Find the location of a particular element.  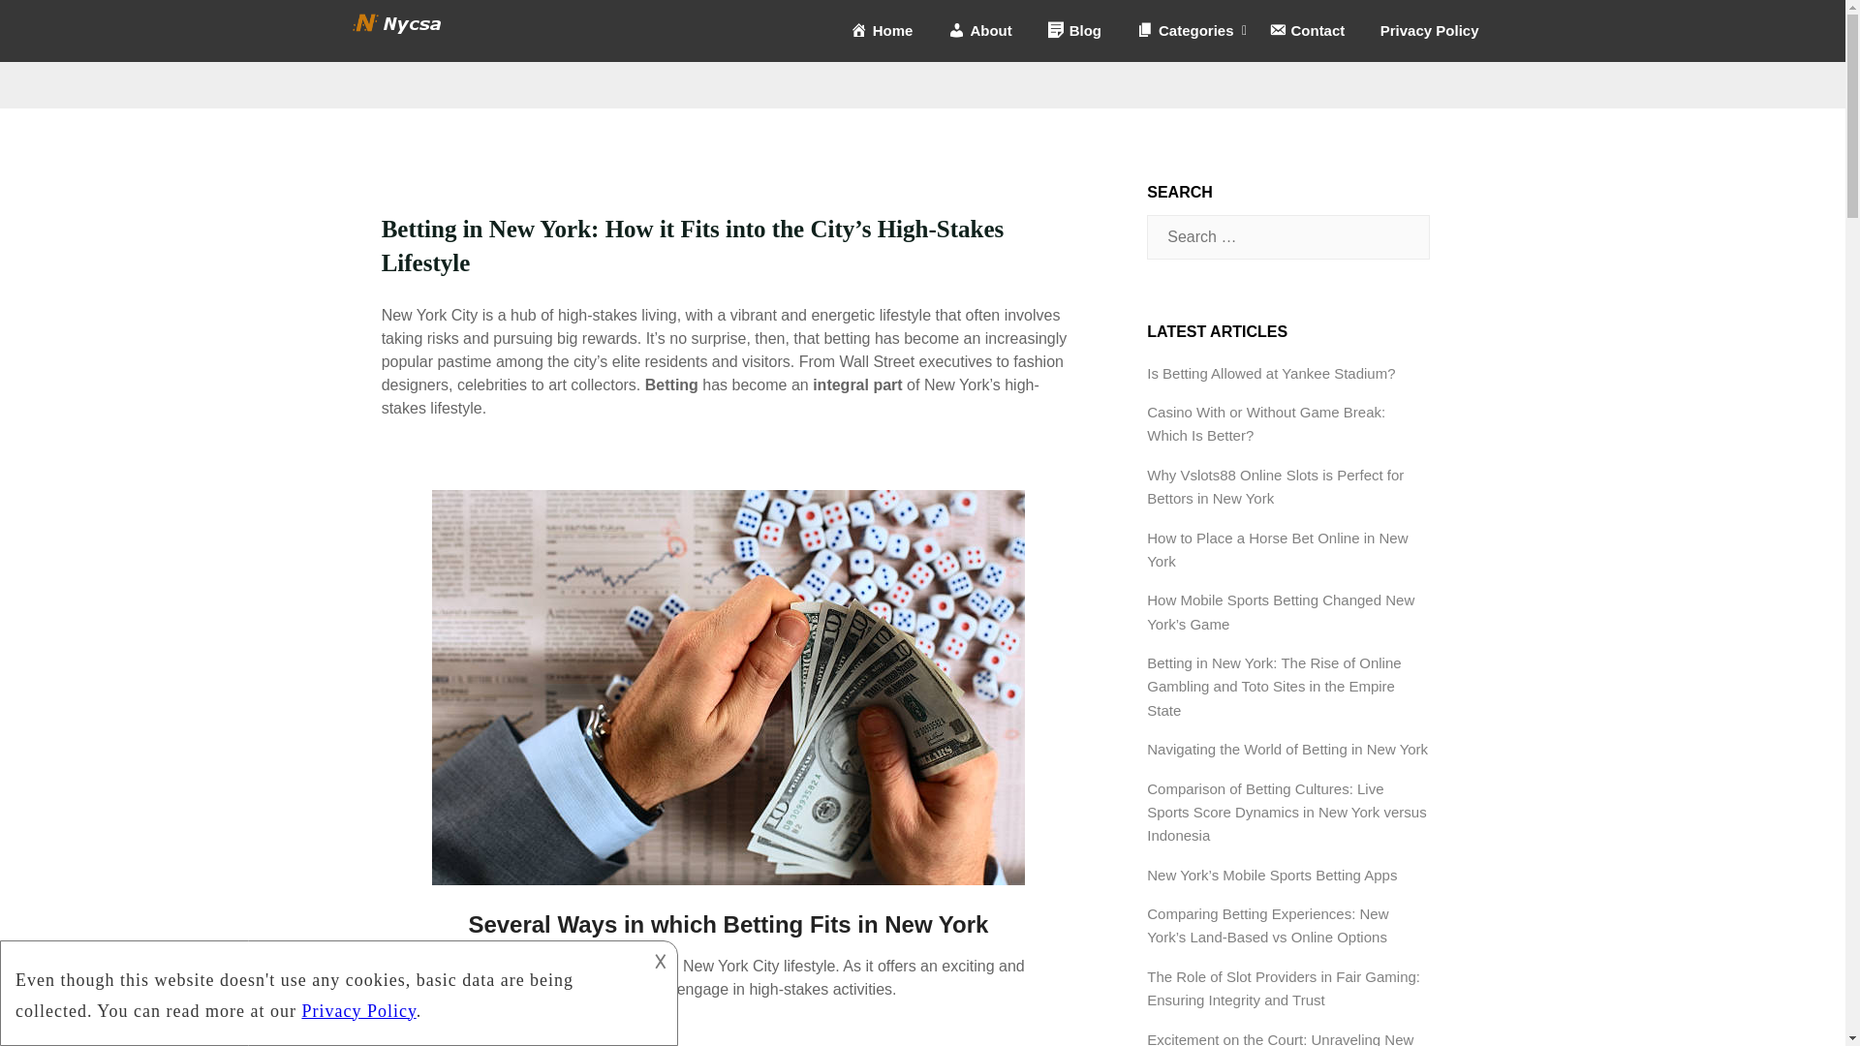

Categories is located at coordinates (1184, 31).